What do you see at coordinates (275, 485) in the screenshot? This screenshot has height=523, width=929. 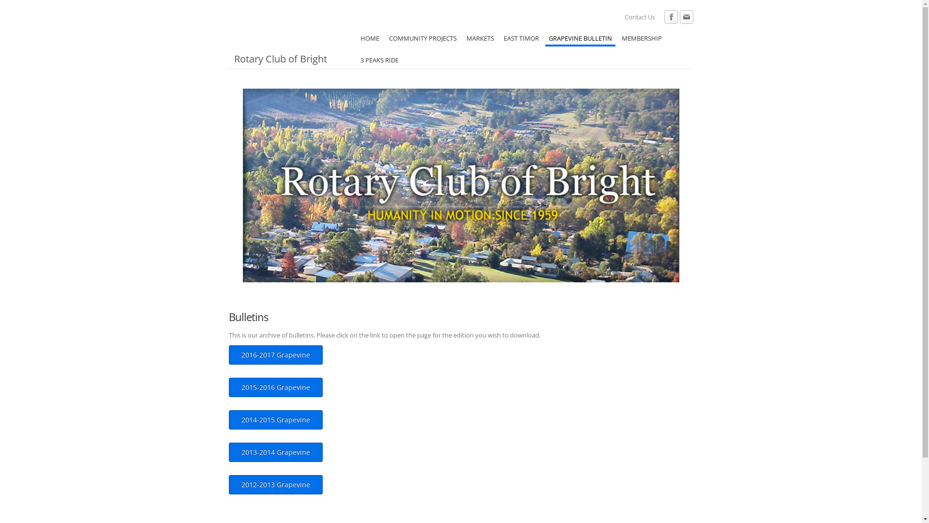 I see `2012-2013 Grapevine` at bounding box center [275, 485].